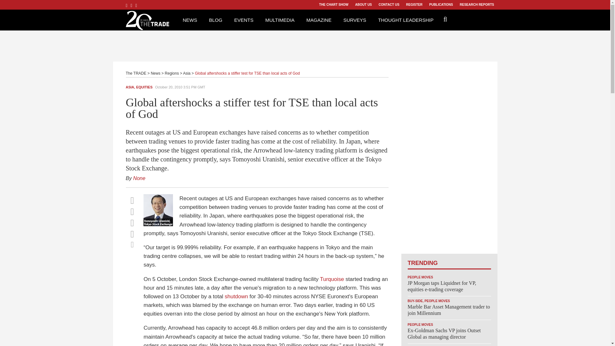  Describe the element at coordinates (363, 5) in the screenshot. I see `ABOUT US` at that location.